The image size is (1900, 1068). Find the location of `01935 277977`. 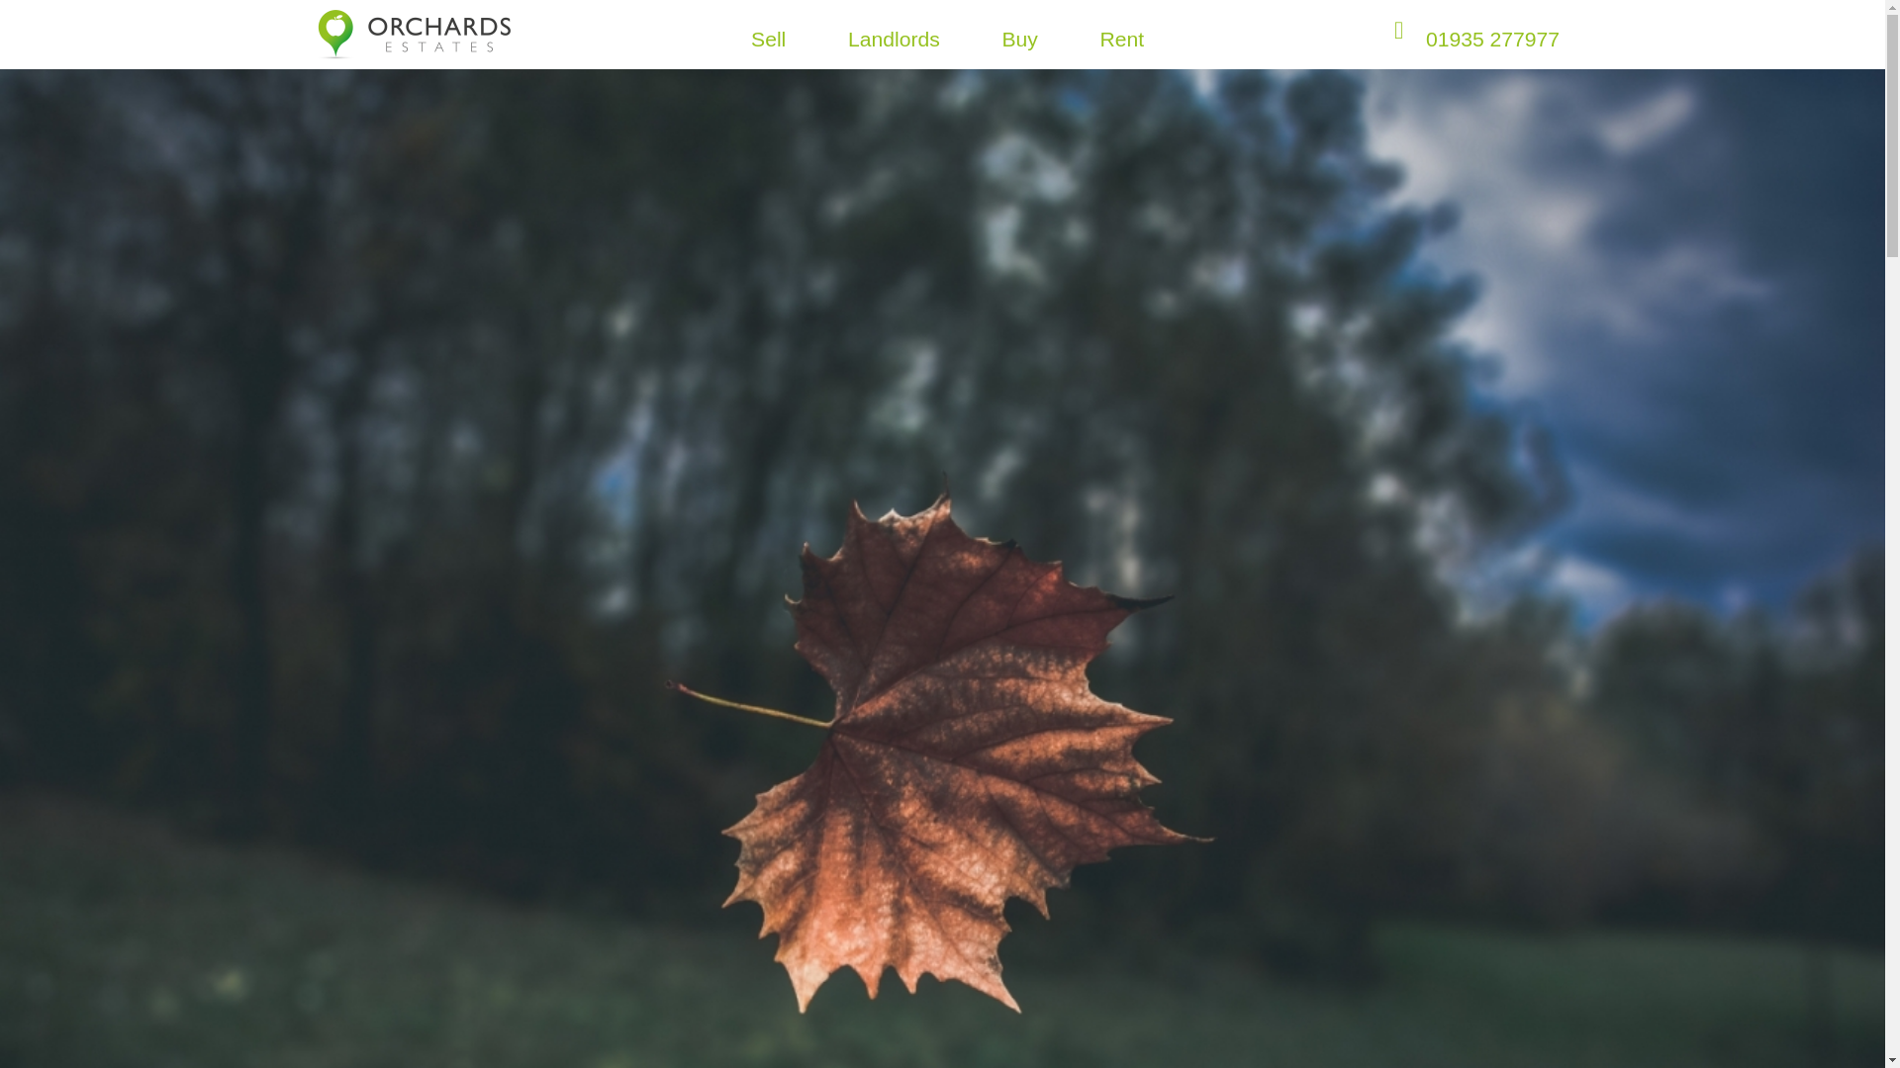

01935 277977 is located at coordinates (1492, 38).